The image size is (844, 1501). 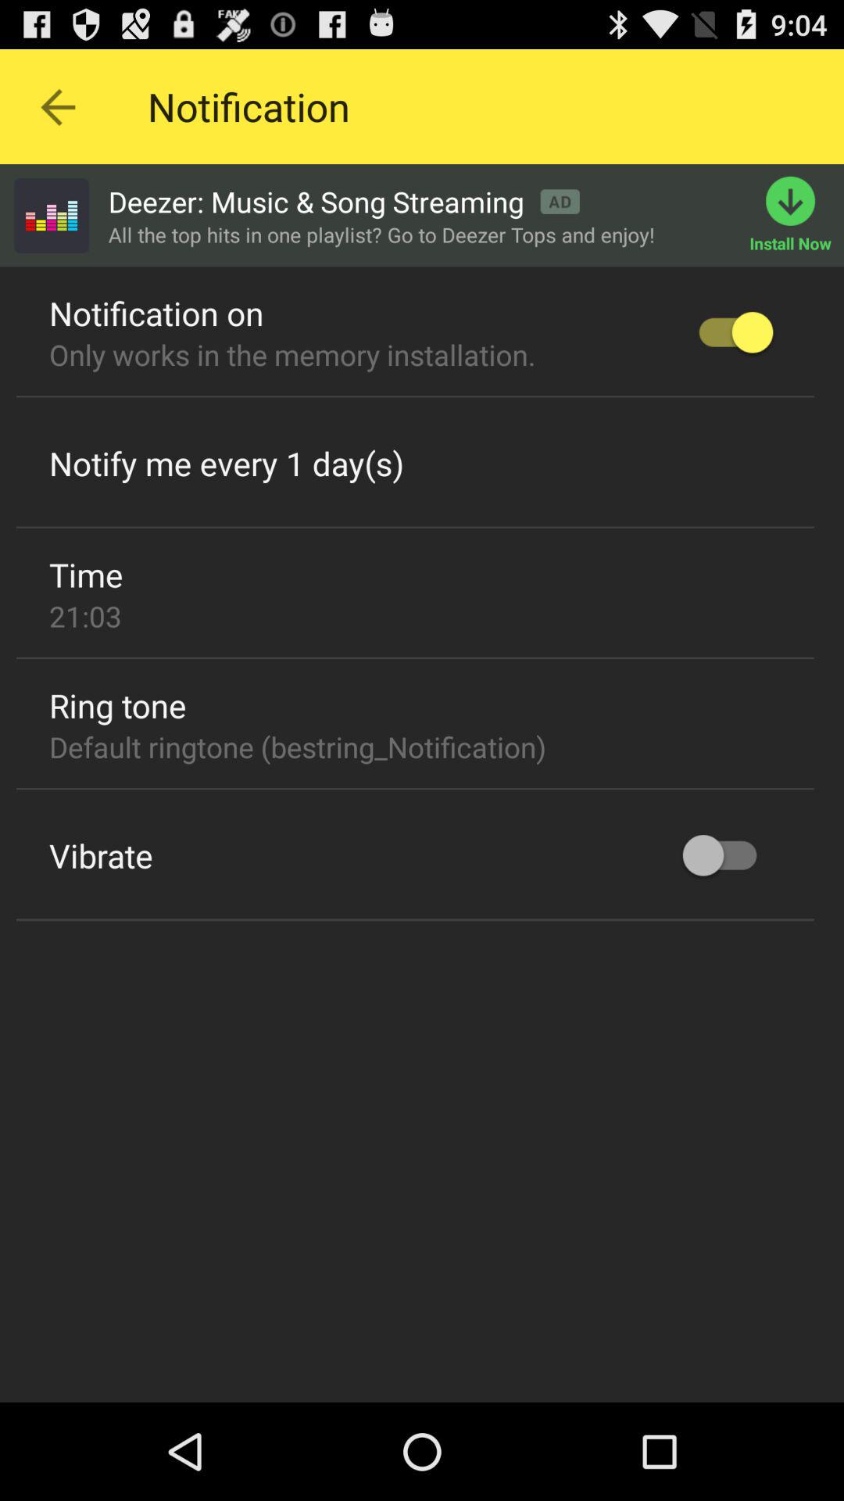 What do you see at coordinates (58, 106) in the screenshot?
I see `back` at bounding box center [58, 106].